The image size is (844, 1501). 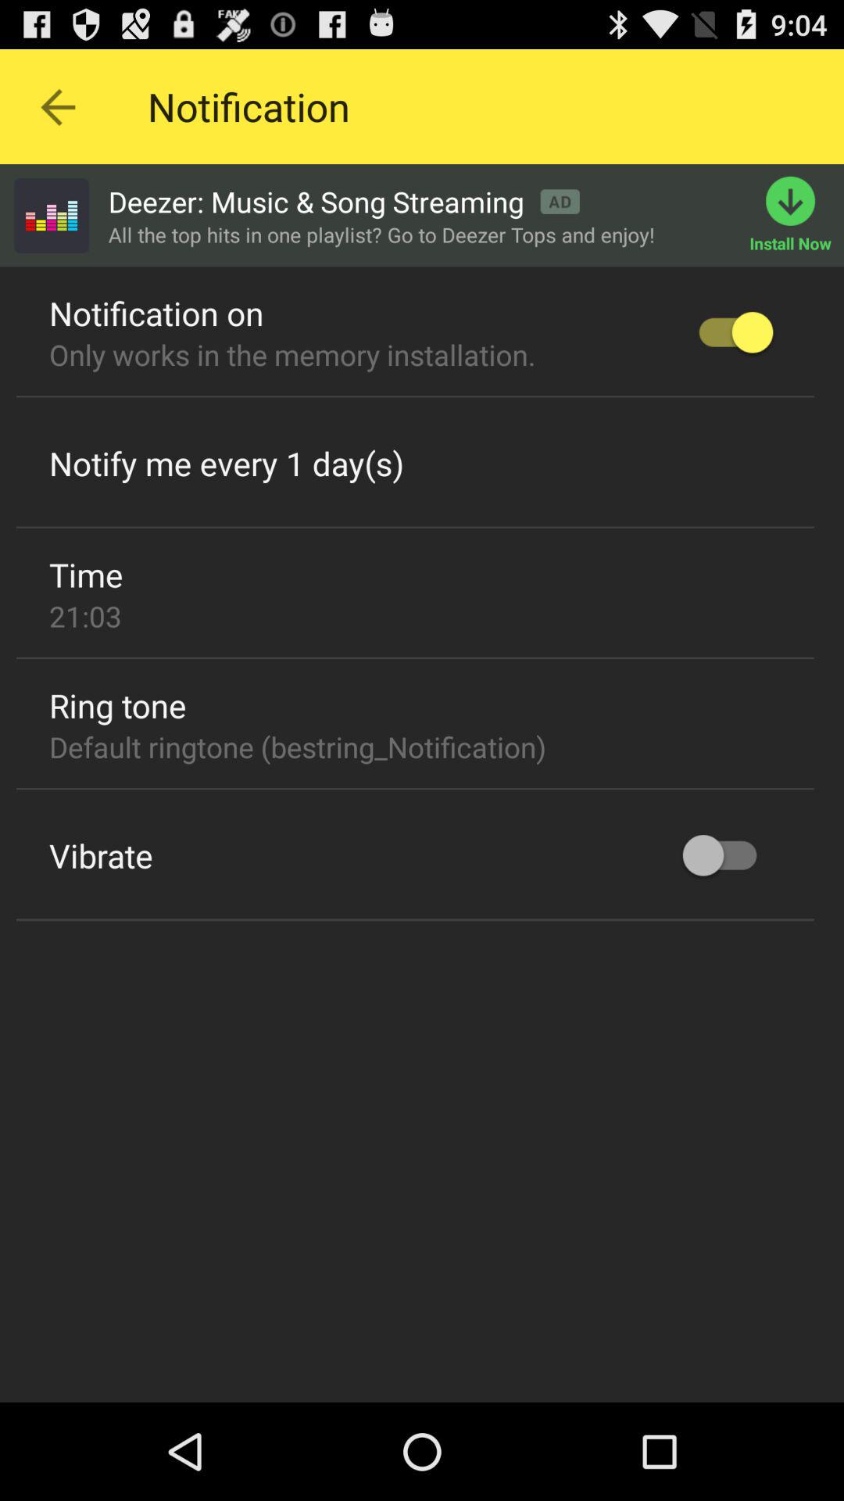 What do you see at coordinates (58, 106) in the screenshot?
I see `back` at bounding box center [58, 106].